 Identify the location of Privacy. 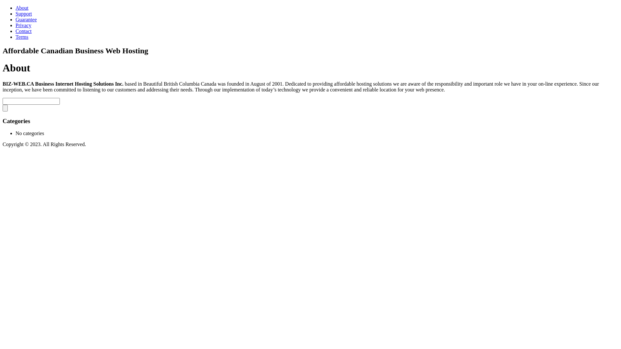
(23, 25).